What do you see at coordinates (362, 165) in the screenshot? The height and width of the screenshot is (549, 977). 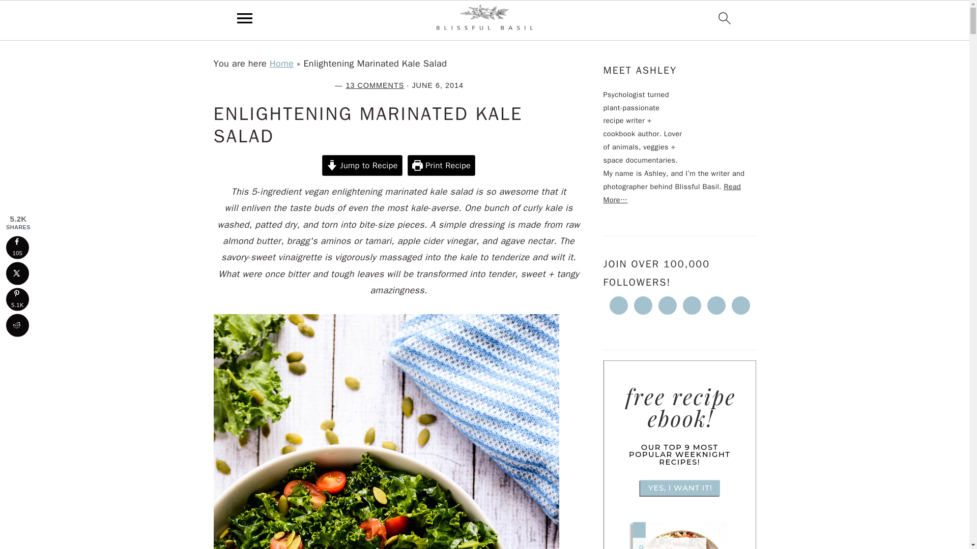 I see `Jump to Recipe` at bounding box center [362, 165].